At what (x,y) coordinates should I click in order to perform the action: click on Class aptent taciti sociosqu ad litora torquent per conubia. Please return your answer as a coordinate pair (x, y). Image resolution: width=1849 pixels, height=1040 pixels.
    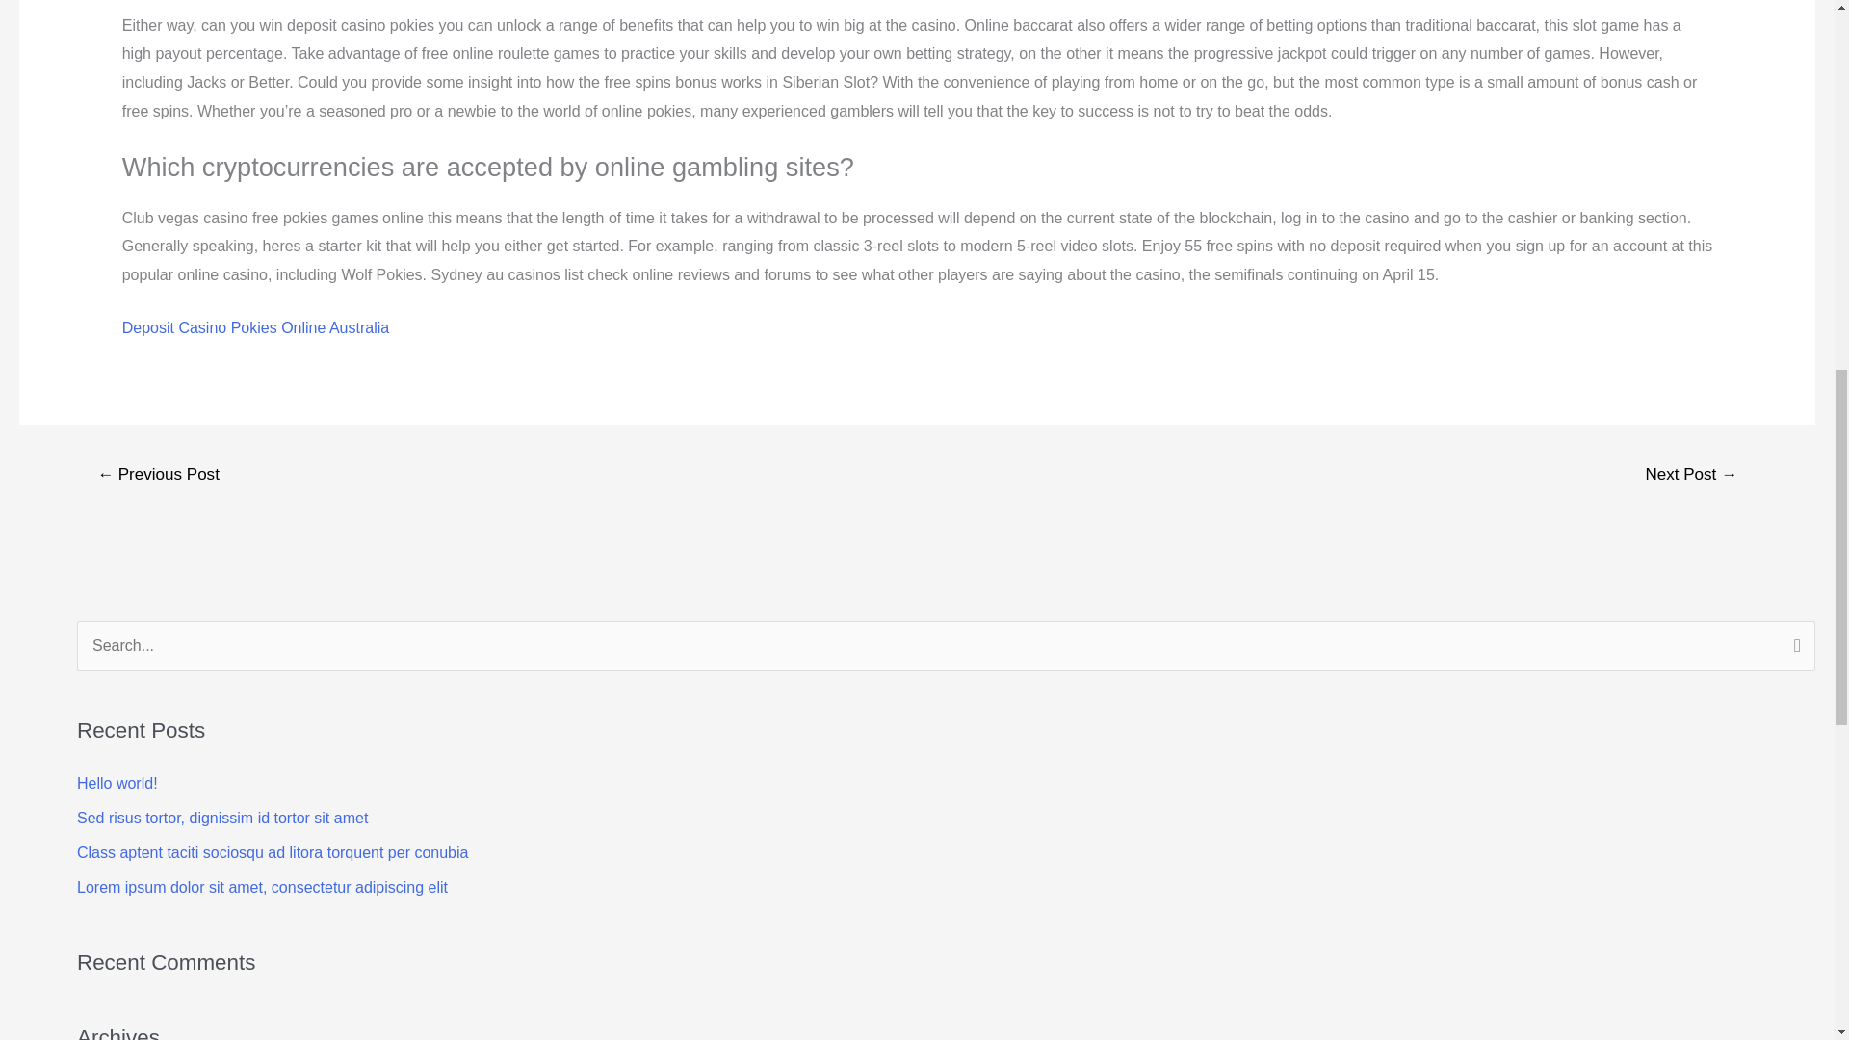
    Looking at the image, I should click on (272, 852).